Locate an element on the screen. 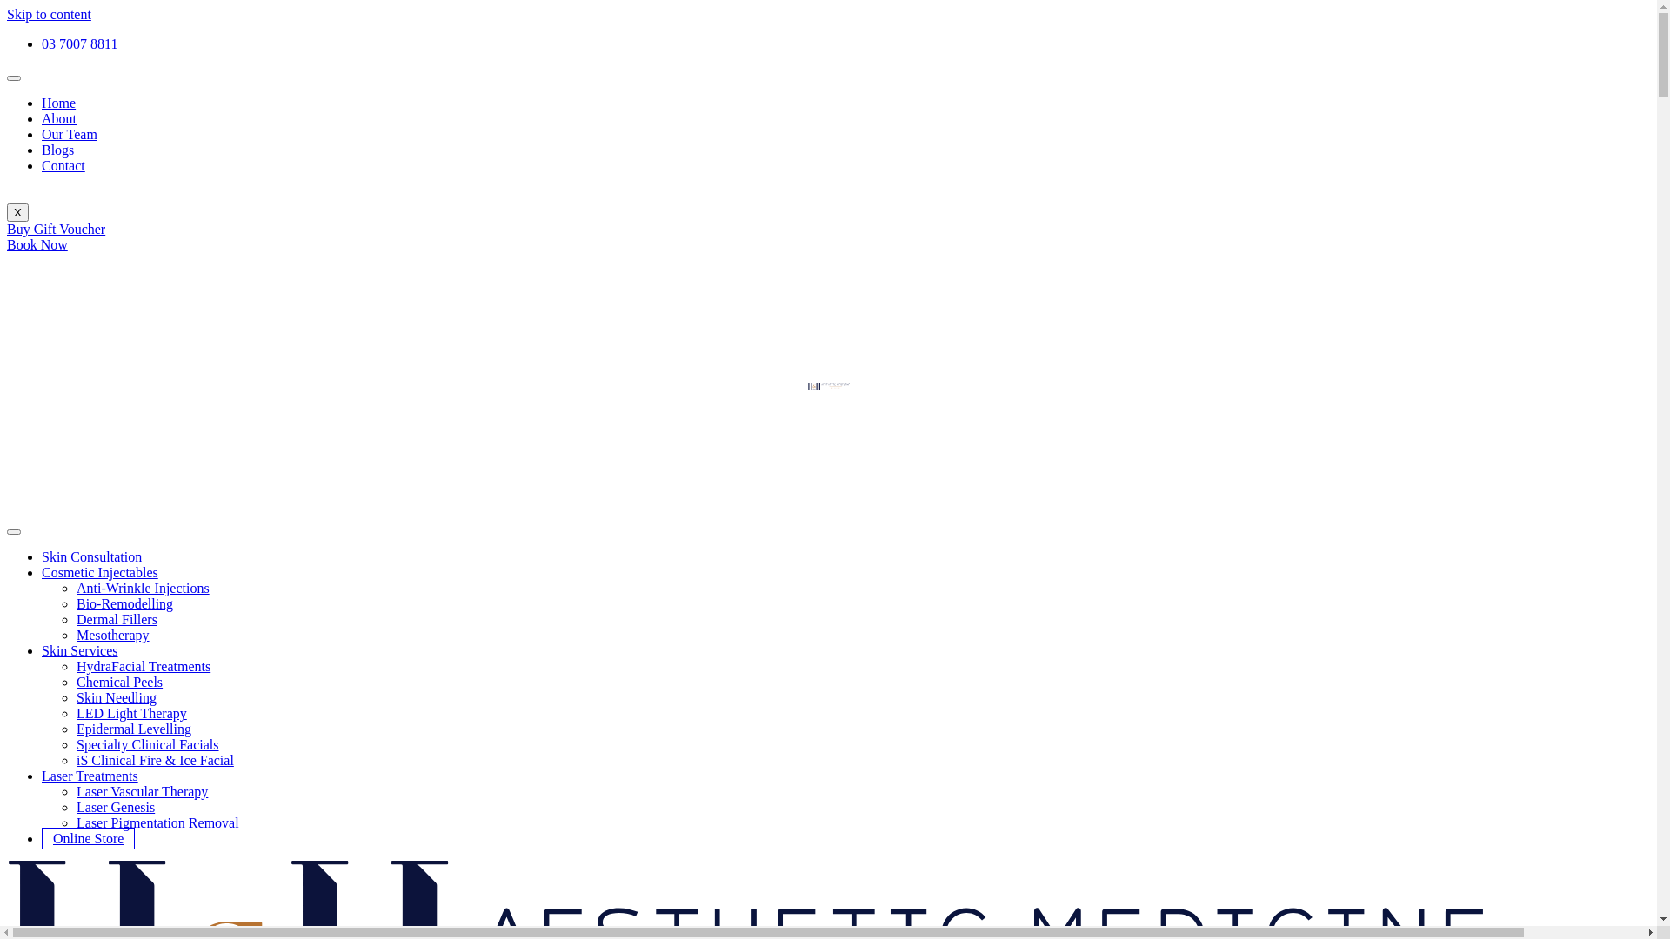  Laser Treatments is located at coordinates (90, 776).